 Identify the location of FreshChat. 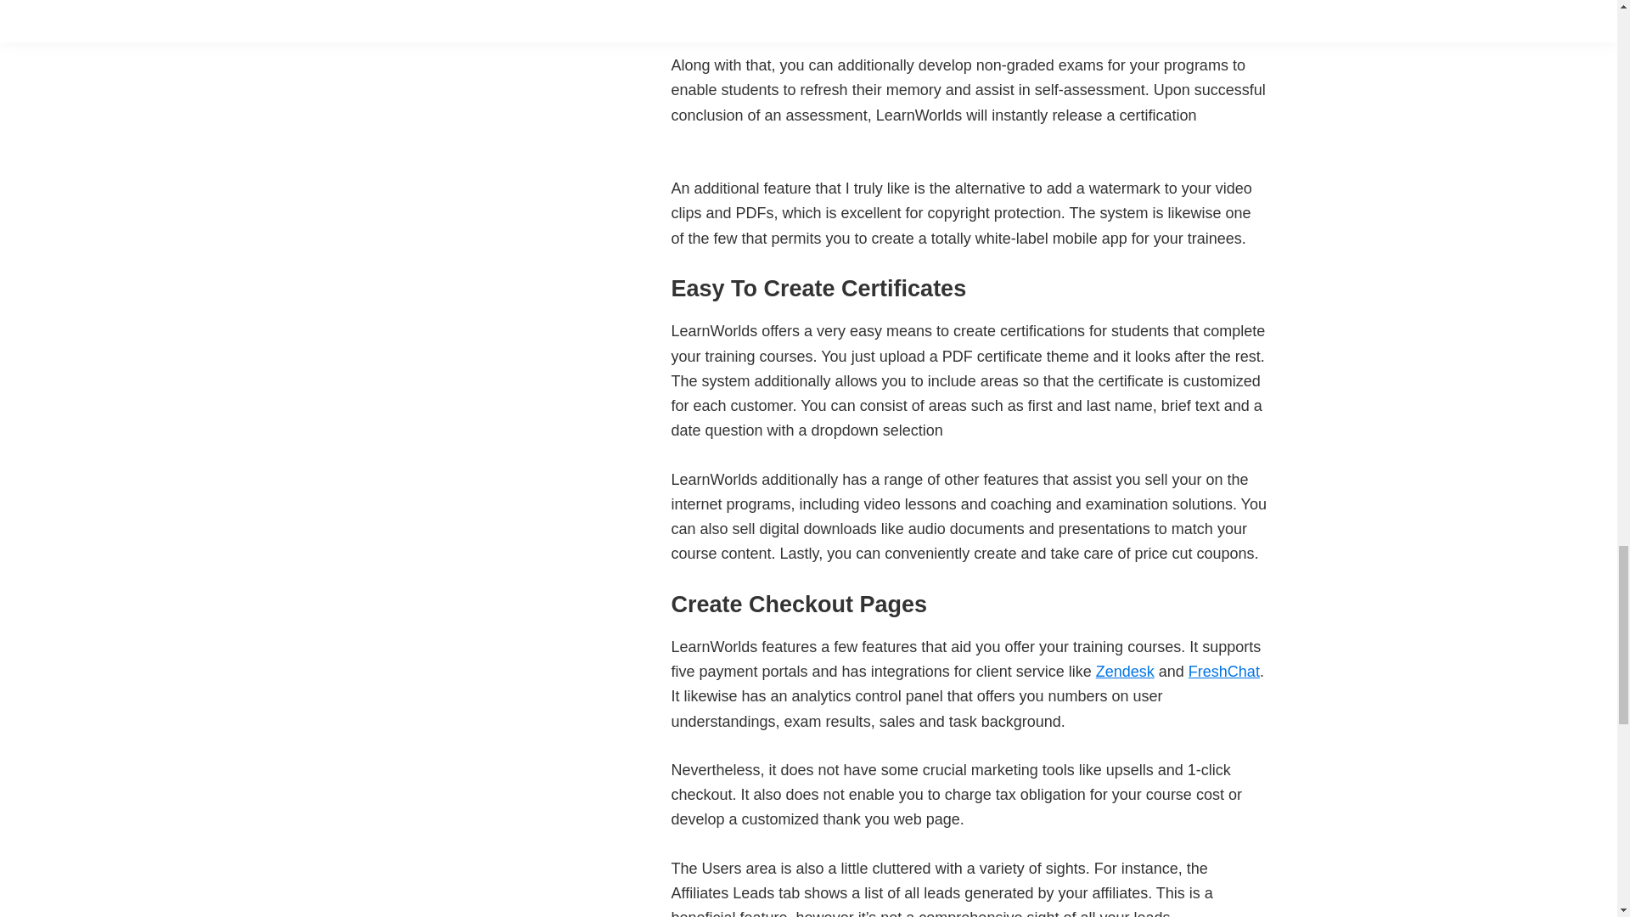
(1224, 671).